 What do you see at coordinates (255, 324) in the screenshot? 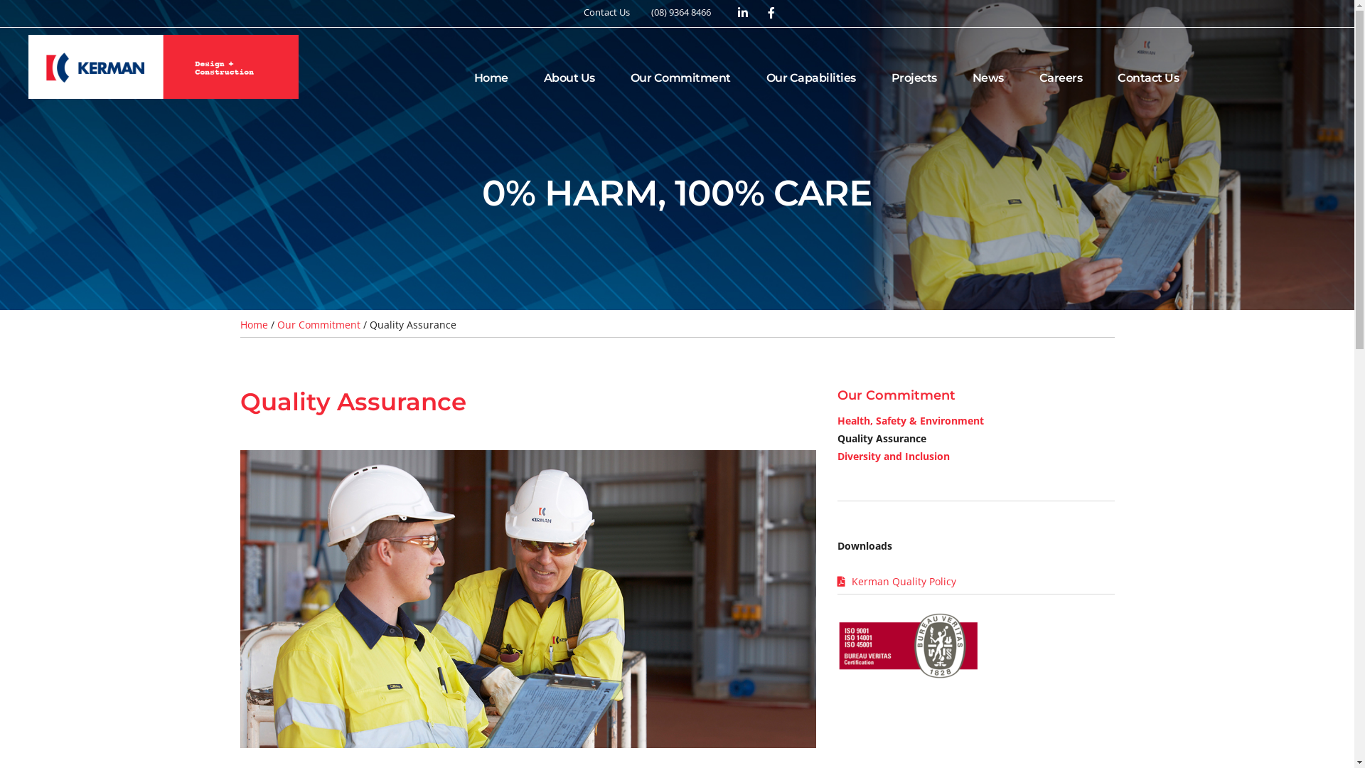
I see `Home` at bounding box center [255, 324].